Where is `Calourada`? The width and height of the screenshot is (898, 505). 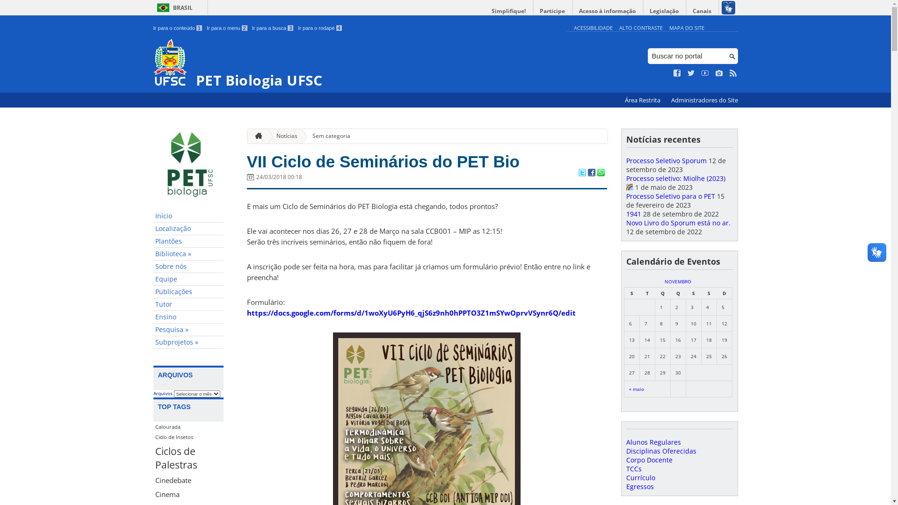 Calourada is located at coordinates (188, 427).